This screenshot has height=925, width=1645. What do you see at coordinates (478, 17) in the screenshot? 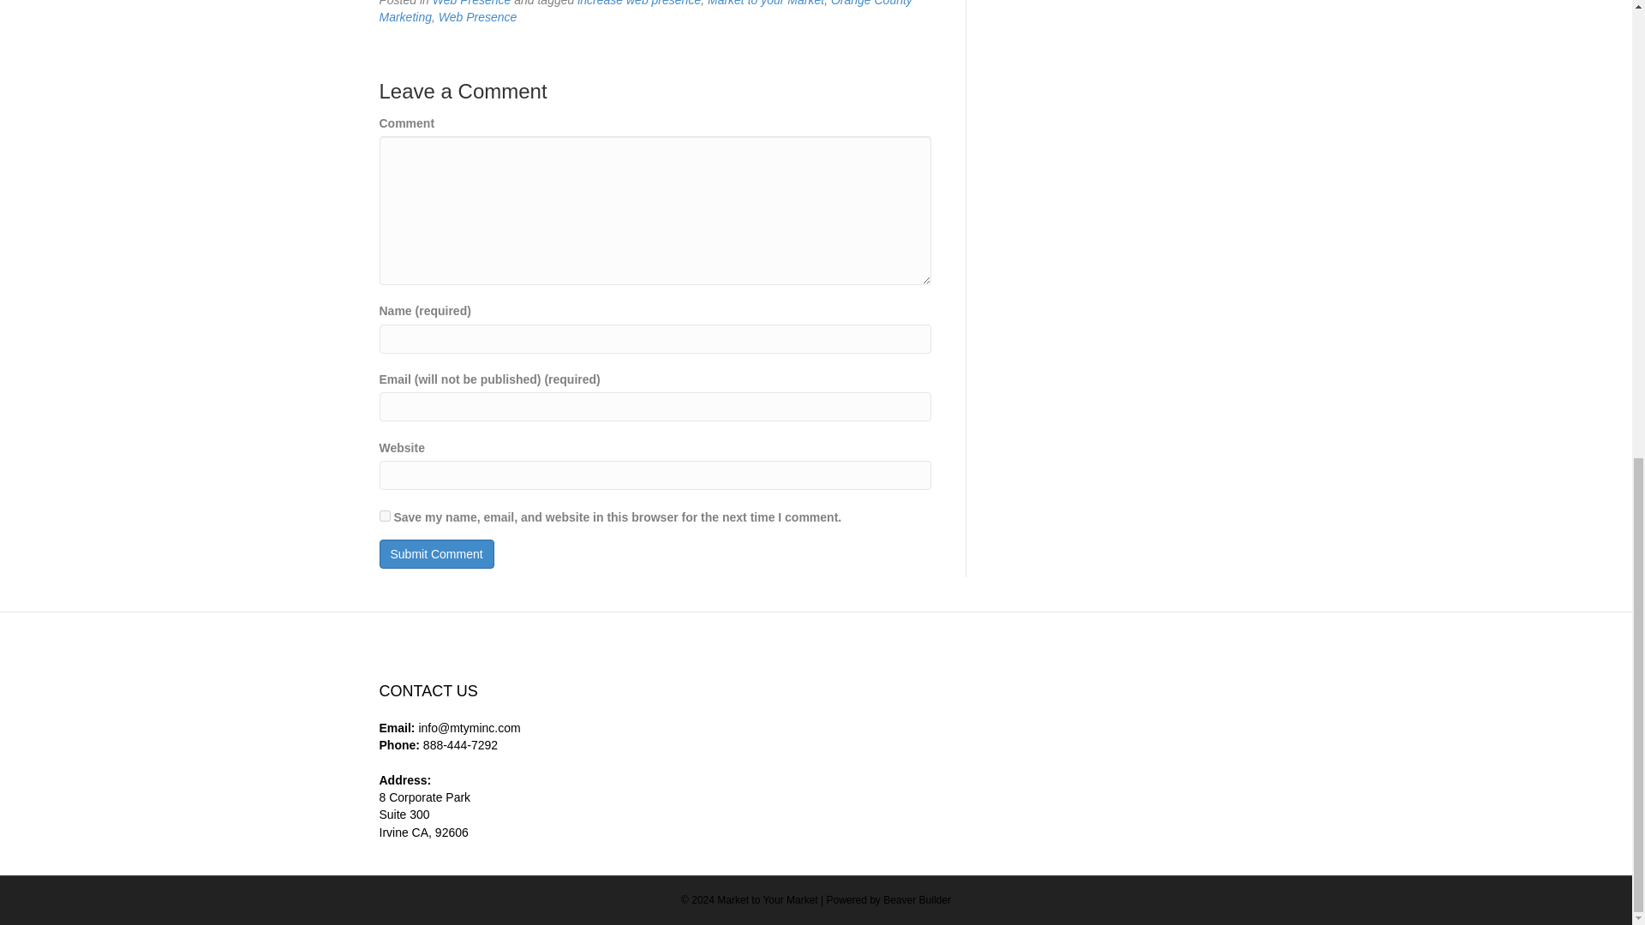
I see `Web Presence` at bounding box center [478, 17].